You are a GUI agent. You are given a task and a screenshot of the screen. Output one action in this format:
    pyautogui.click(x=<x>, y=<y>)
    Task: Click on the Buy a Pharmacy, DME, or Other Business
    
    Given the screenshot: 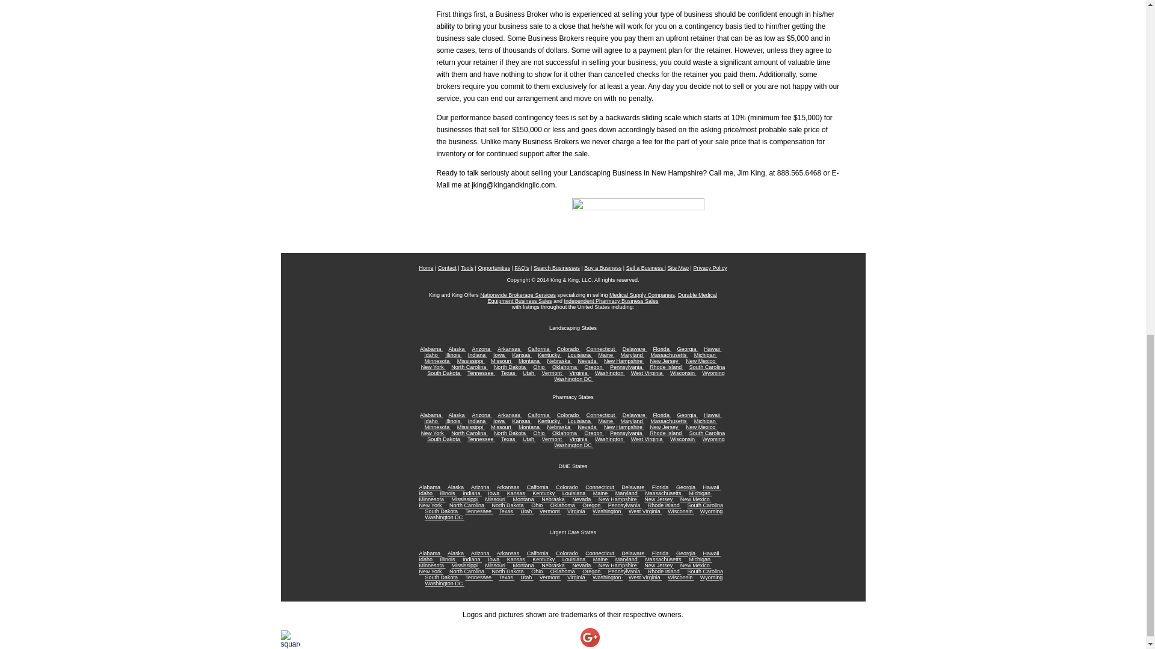 What is the action you would take?
    pyautogui.click(x=603, y=268)
    